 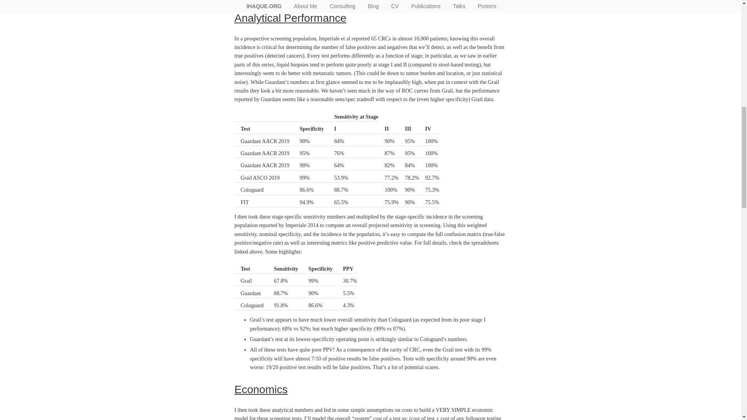 I want to click on Analytical Performance, so click(x=290, y=18).